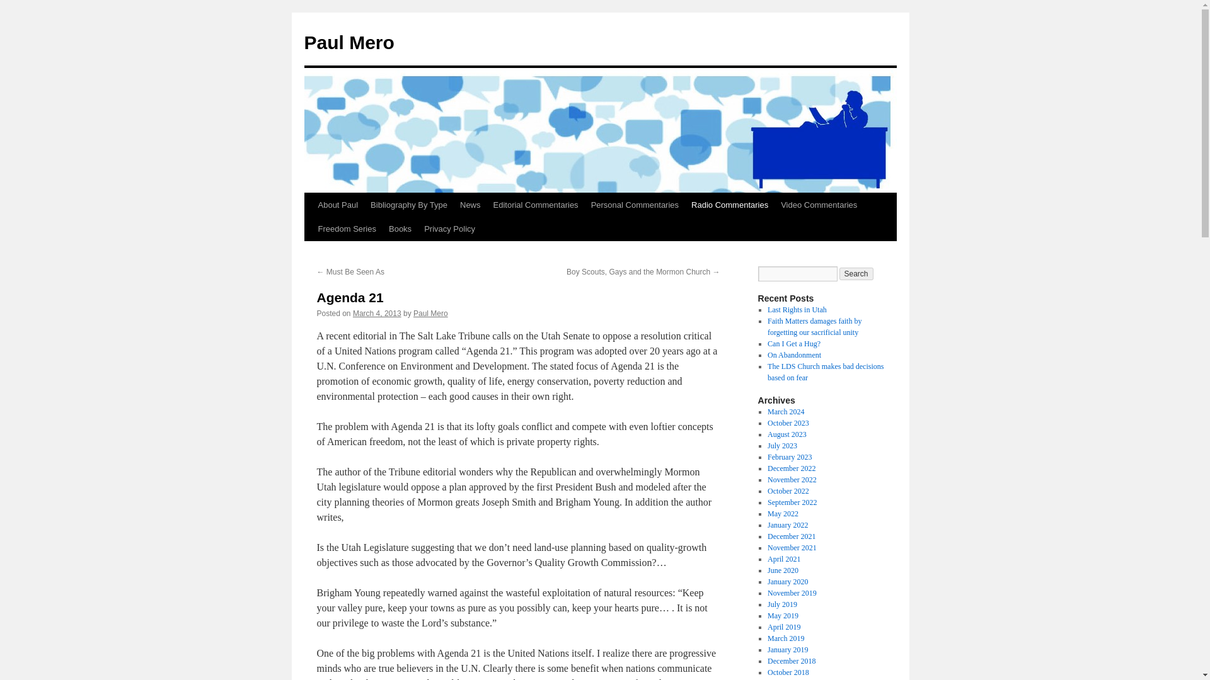 Image resolution: width=1210 pixels, height=680 pixels. Describe the element at coordinates (377, 314) in the screenshot. I see `March 4, 2013` at that location.